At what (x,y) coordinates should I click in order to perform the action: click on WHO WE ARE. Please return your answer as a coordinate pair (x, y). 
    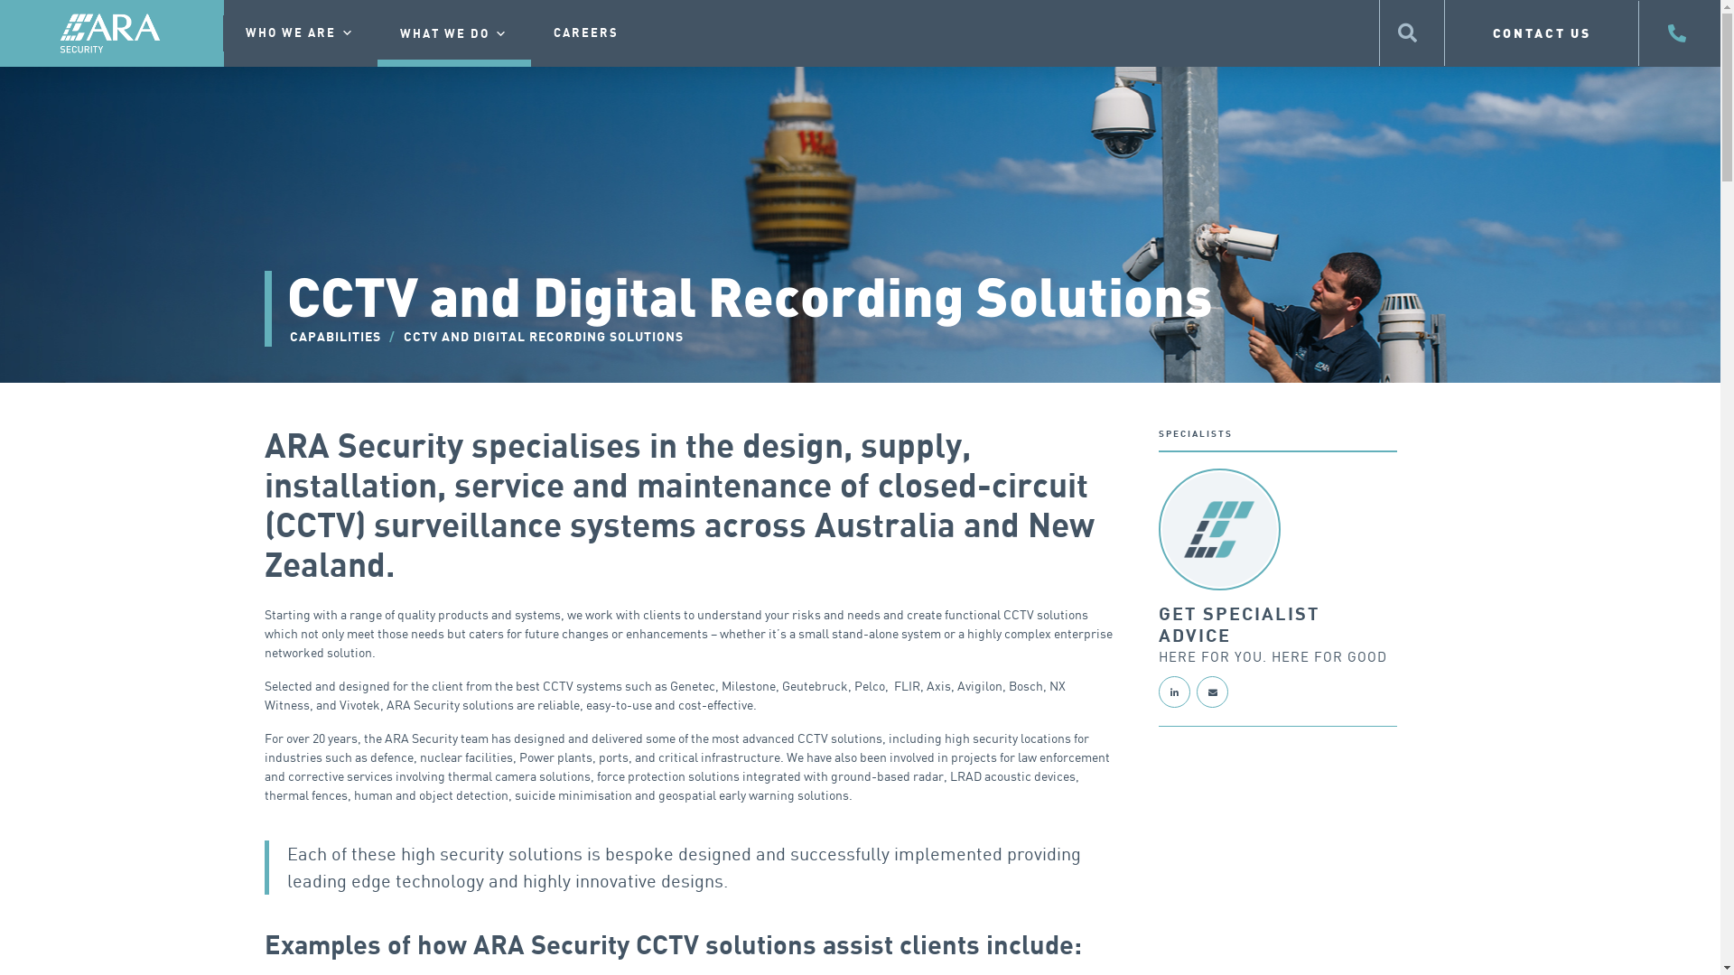
    Looking at the image, I should click on (300, 33).